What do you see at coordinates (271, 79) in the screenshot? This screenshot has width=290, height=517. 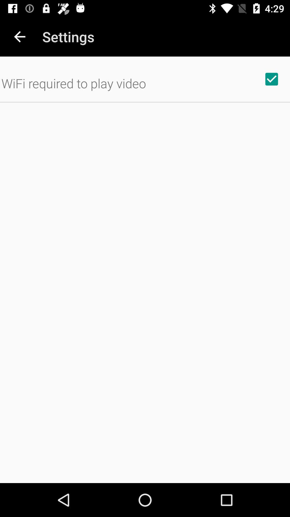 I see `press icon next to wifi required to app` at bounding box center [271, 79].